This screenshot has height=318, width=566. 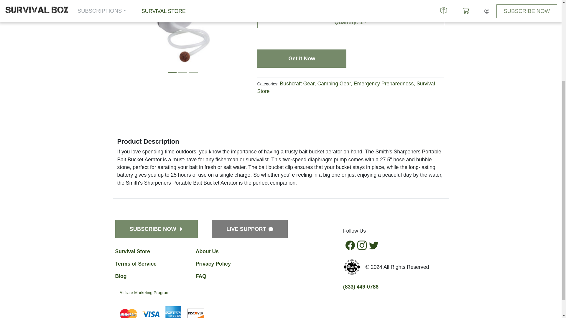 What do you see at coordinates (120, 276) in the screenshot?
I see `Blog` at bounding box center [120, 276].